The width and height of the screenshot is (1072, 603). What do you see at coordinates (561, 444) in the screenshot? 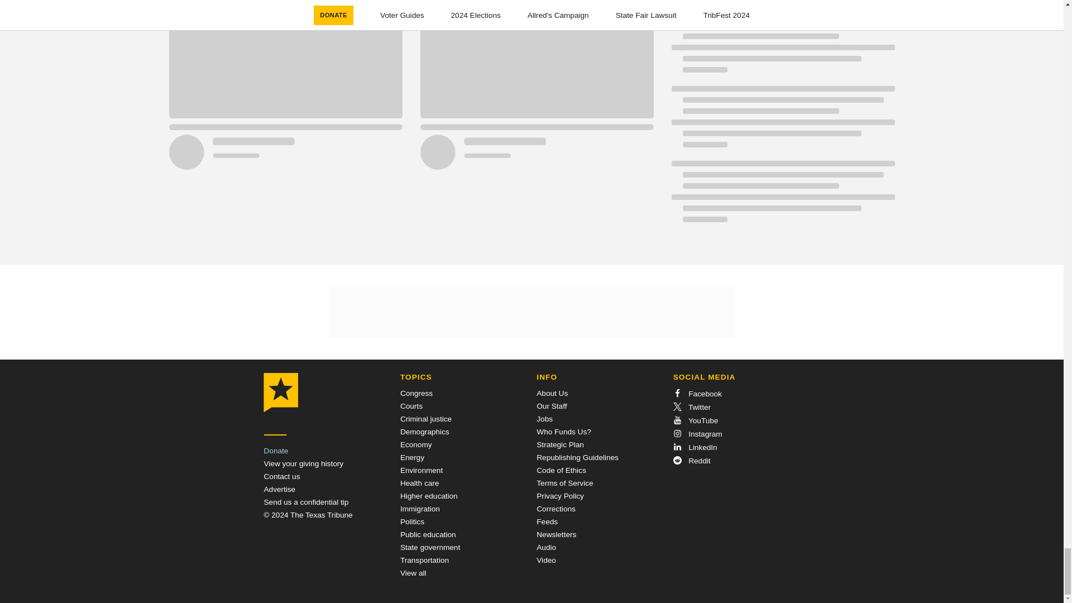
I see `Strategic Plan` at bounding box center [561, 444].